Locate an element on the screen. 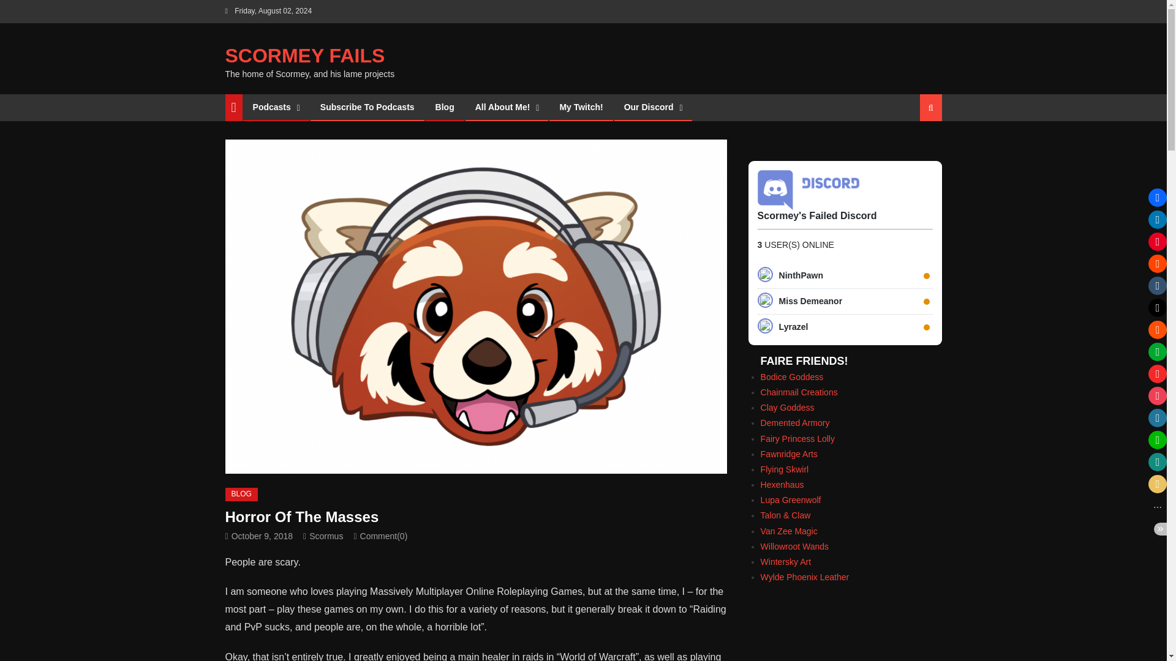 This screenshot has height=661, width=1176. Scormus is located at coordinates (326, 536).